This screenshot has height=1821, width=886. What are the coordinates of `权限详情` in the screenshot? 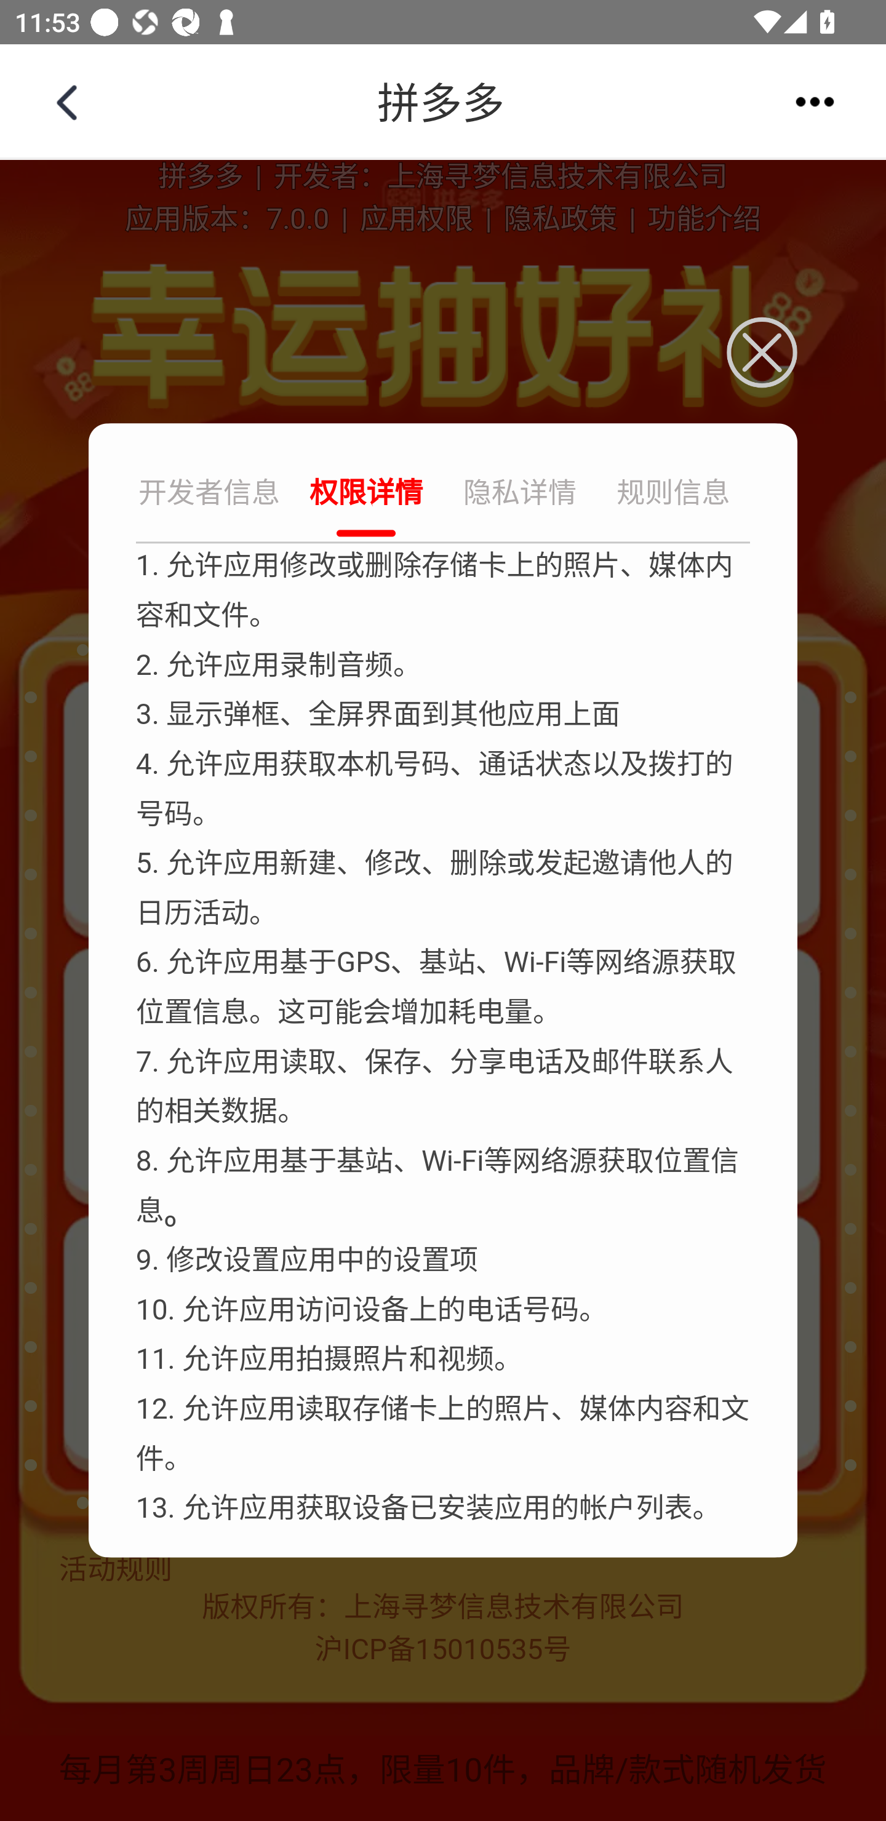 It's located at (366, 495).